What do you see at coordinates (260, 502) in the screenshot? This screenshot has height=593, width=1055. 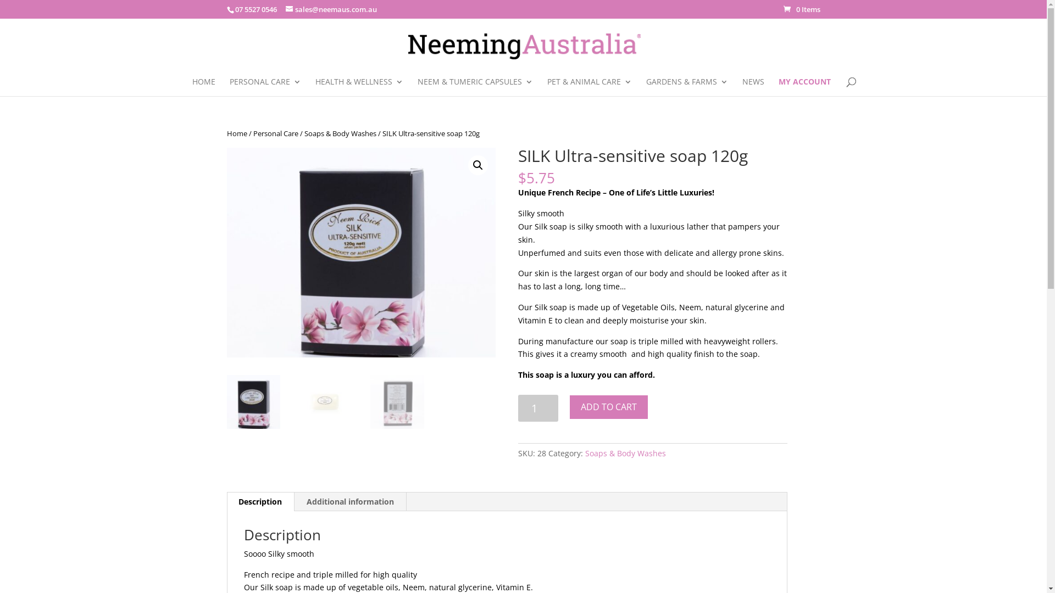 I see `Description` at bounding box center [260, 502].